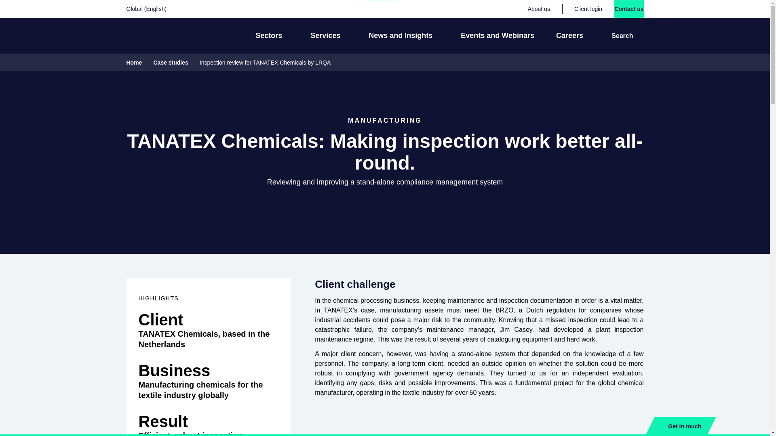  I want to click on Sectors, so click(272, 36).